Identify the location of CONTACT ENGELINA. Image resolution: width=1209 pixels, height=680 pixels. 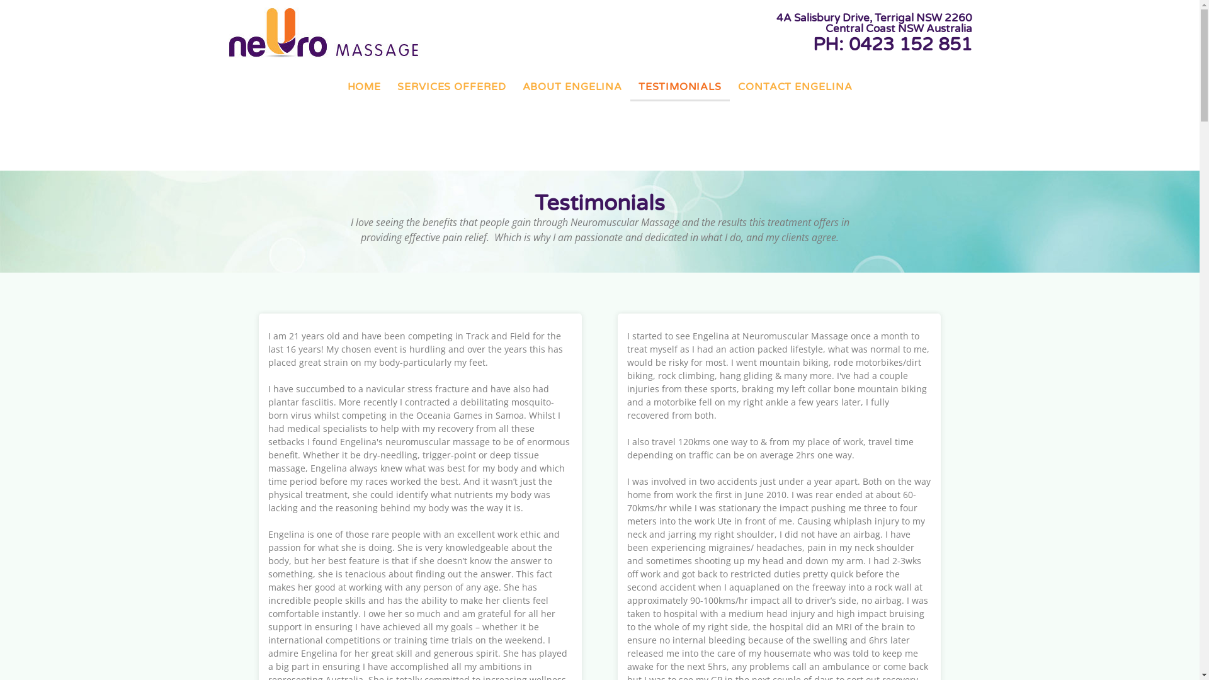
(795, 87).